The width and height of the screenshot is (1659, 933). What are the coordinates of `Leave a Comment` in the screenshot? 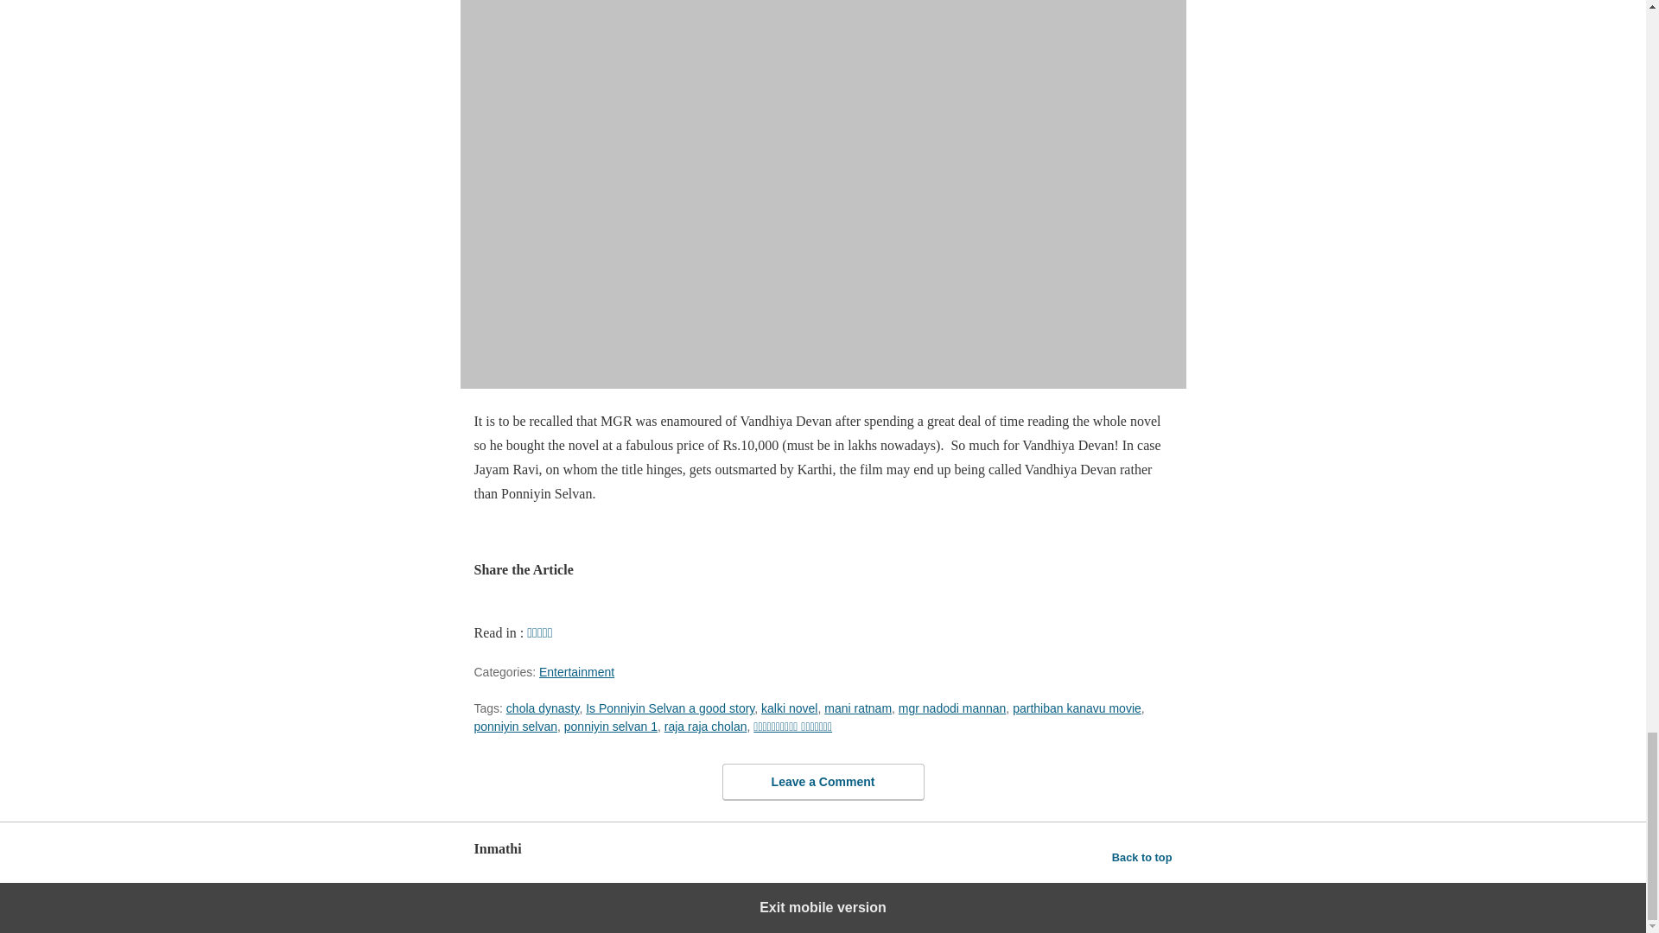 It's located at (823, 782).